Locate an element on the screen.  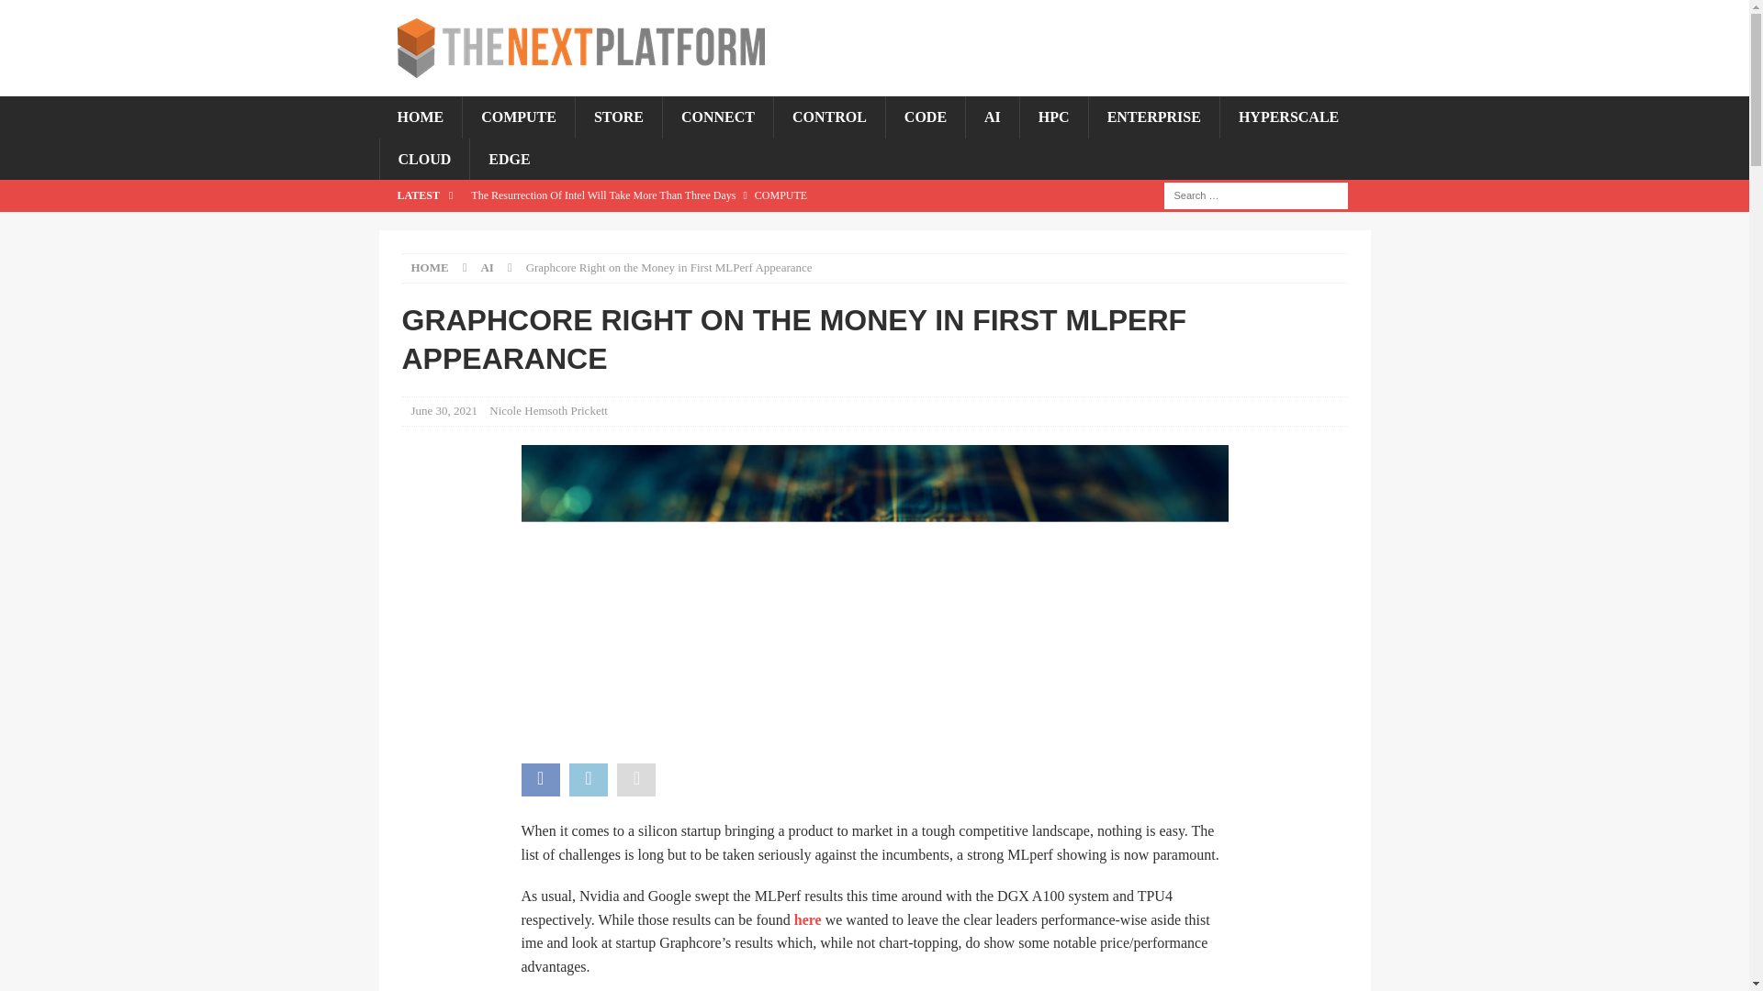
CONNECT is located at coordinates (718, 117).